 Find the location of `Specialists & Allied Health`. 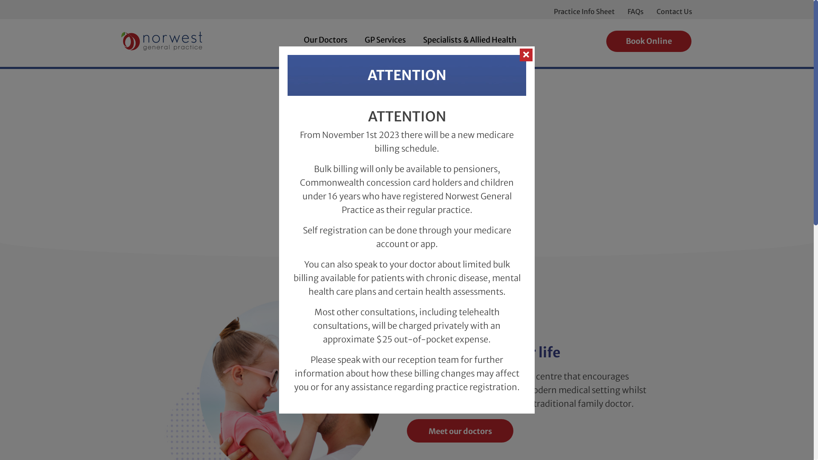

Specialists & Allied Health is located at coordinates (469, 40).